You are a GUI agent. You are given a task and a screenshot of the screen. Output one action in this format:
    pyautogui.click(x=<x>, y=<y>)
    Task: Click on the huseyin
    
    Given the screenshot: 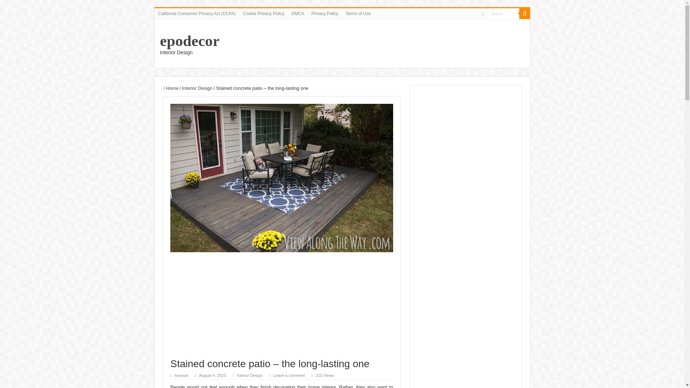 What is the action you would take?
    pyautogui.click(x=181, y=375)
    